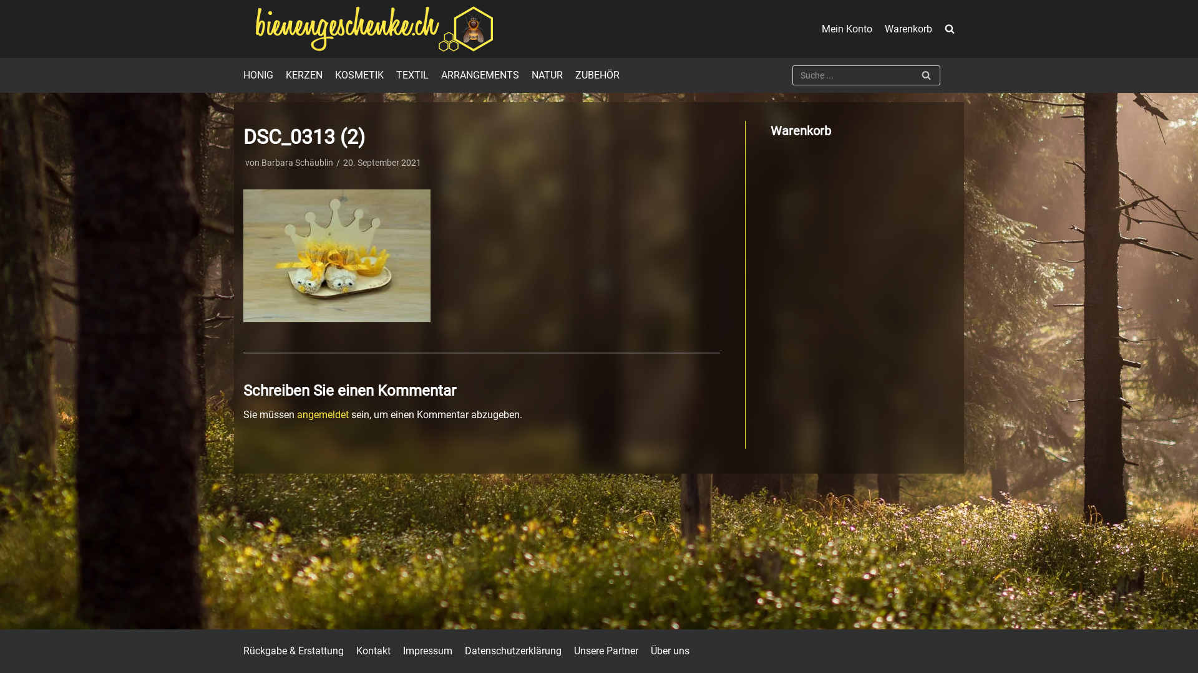 This screenshot has width=1198, height=673. Describe the element at coordinates (428, 651) in the screenshot. I see `Impressum` at that location.